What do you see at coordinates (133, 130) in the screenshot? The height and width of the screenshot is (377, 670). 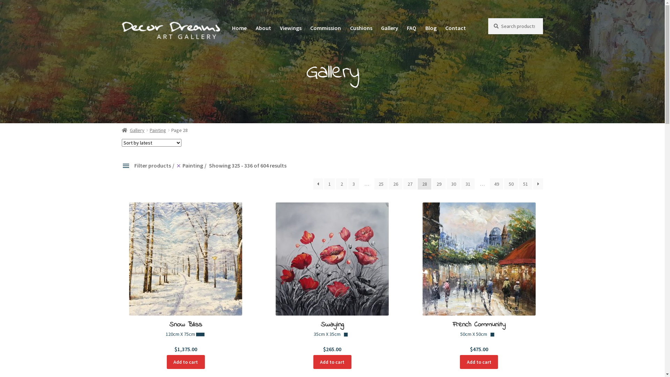 I see `Gallery` at bounding box center [133, 130].